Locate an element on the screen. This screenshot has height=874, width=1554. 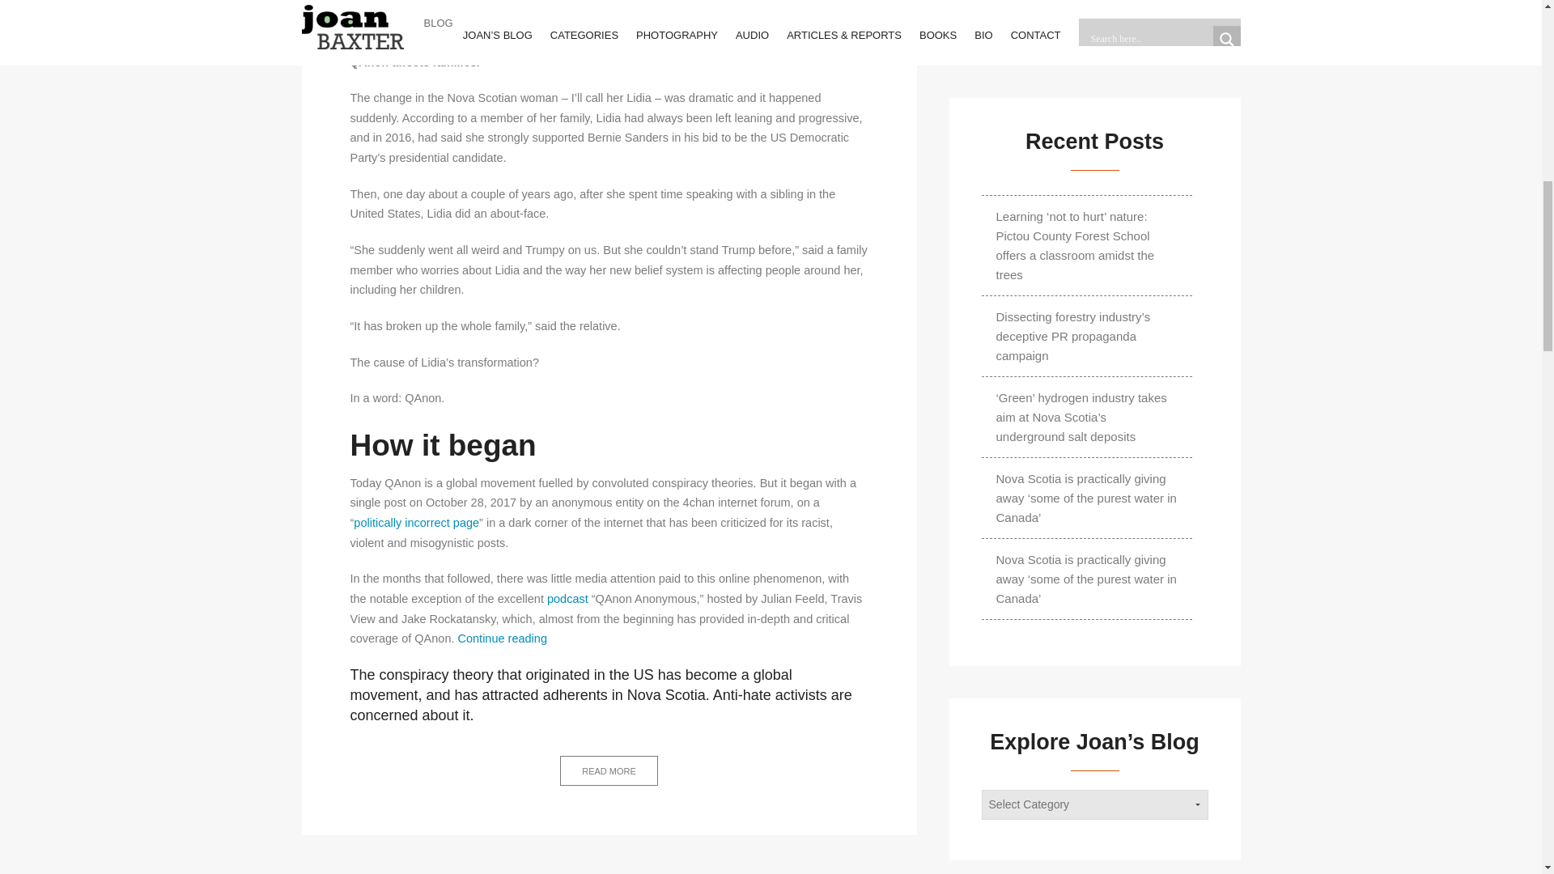
podcast is located at coordinates (502, 638).